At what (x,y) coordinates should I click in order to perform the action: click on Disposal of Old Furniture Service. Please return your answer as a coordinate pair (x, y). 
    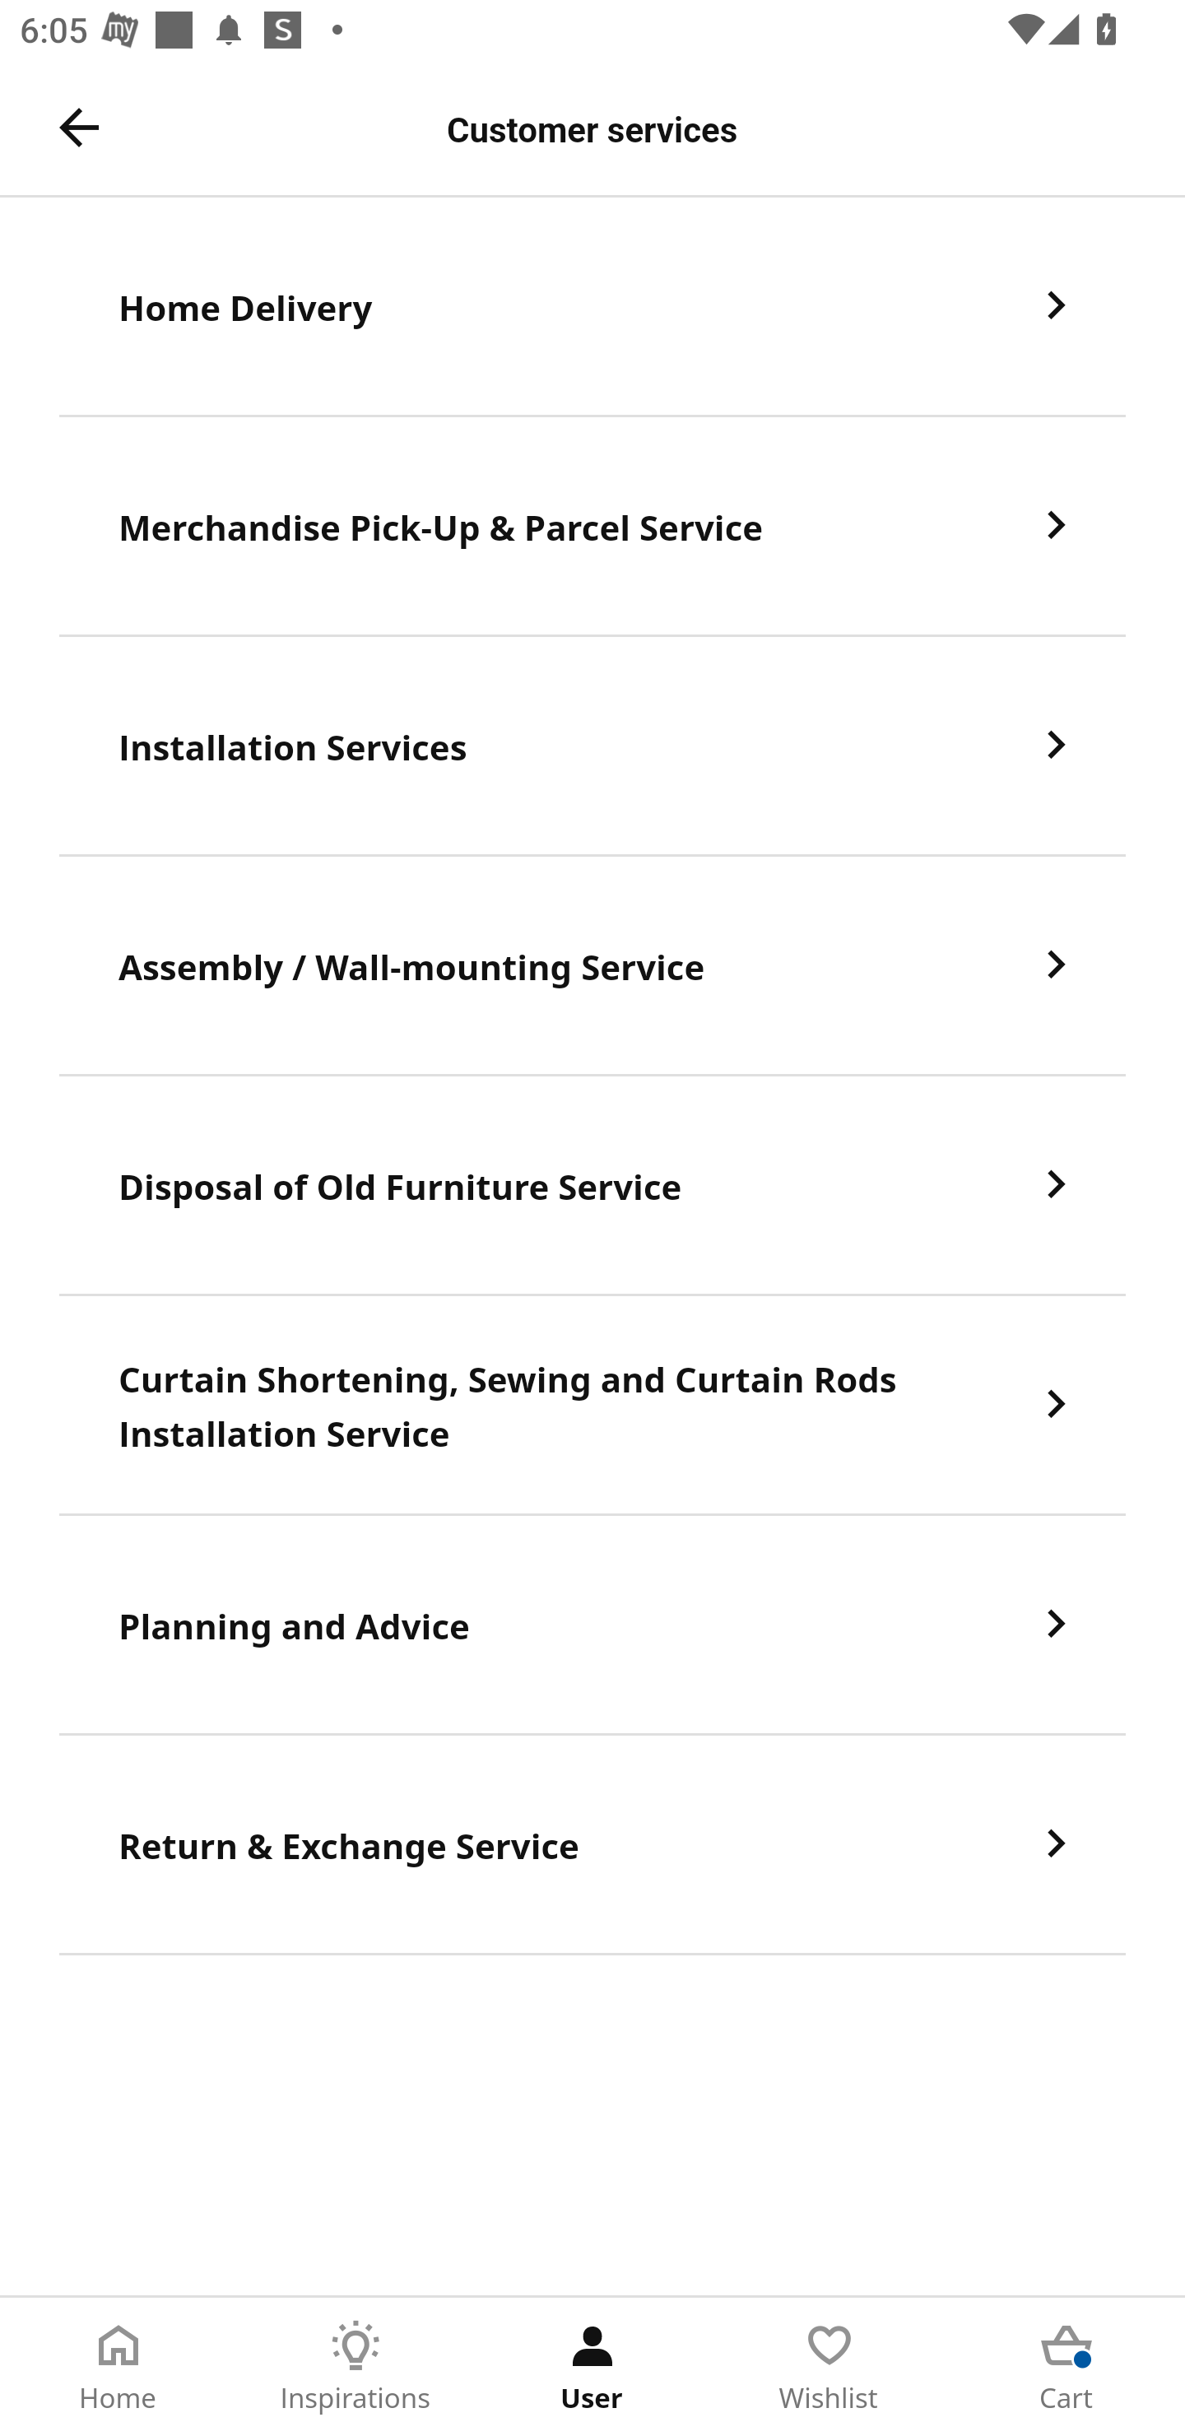
    Looking at the image, I should click on (592, 1186).